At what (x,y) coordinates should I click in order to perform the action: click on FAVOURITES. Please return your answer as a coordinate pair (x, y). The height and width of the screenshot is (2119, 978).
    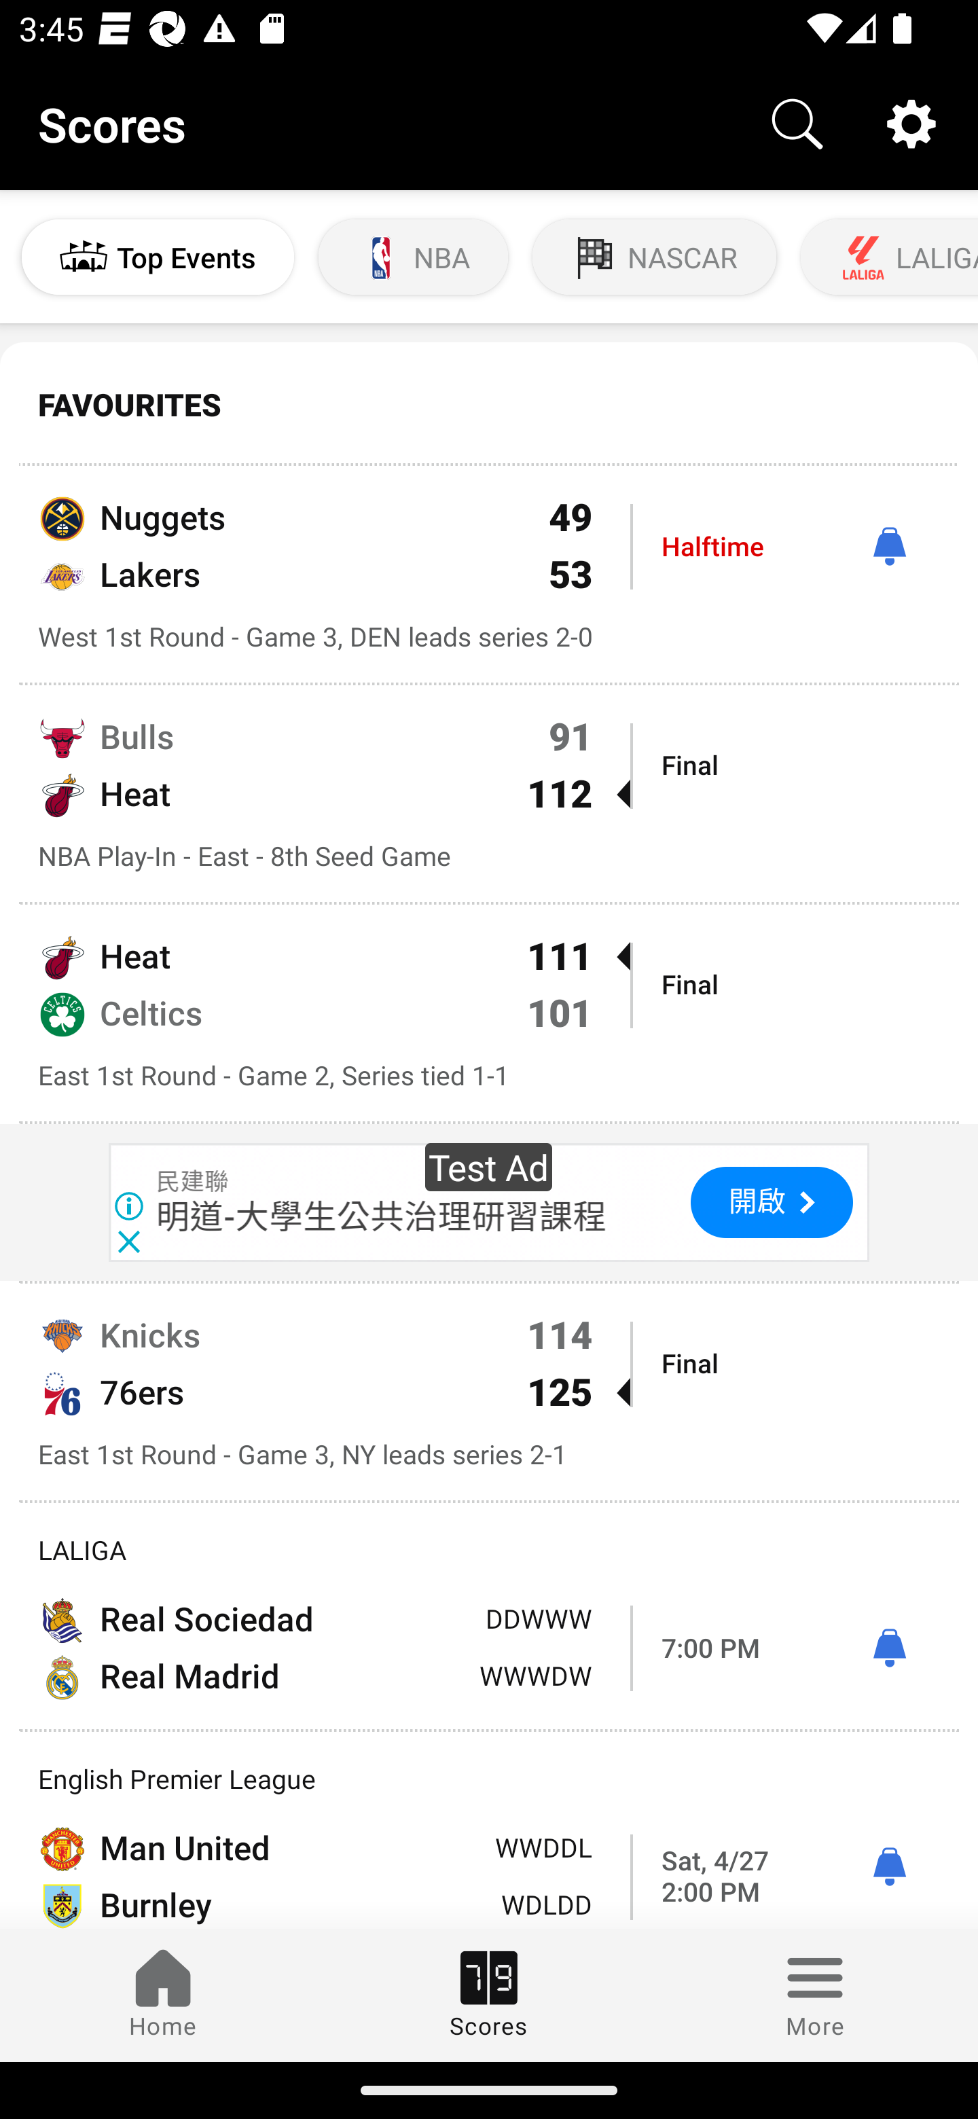
    Looking at the image, I should click on (489, 405).